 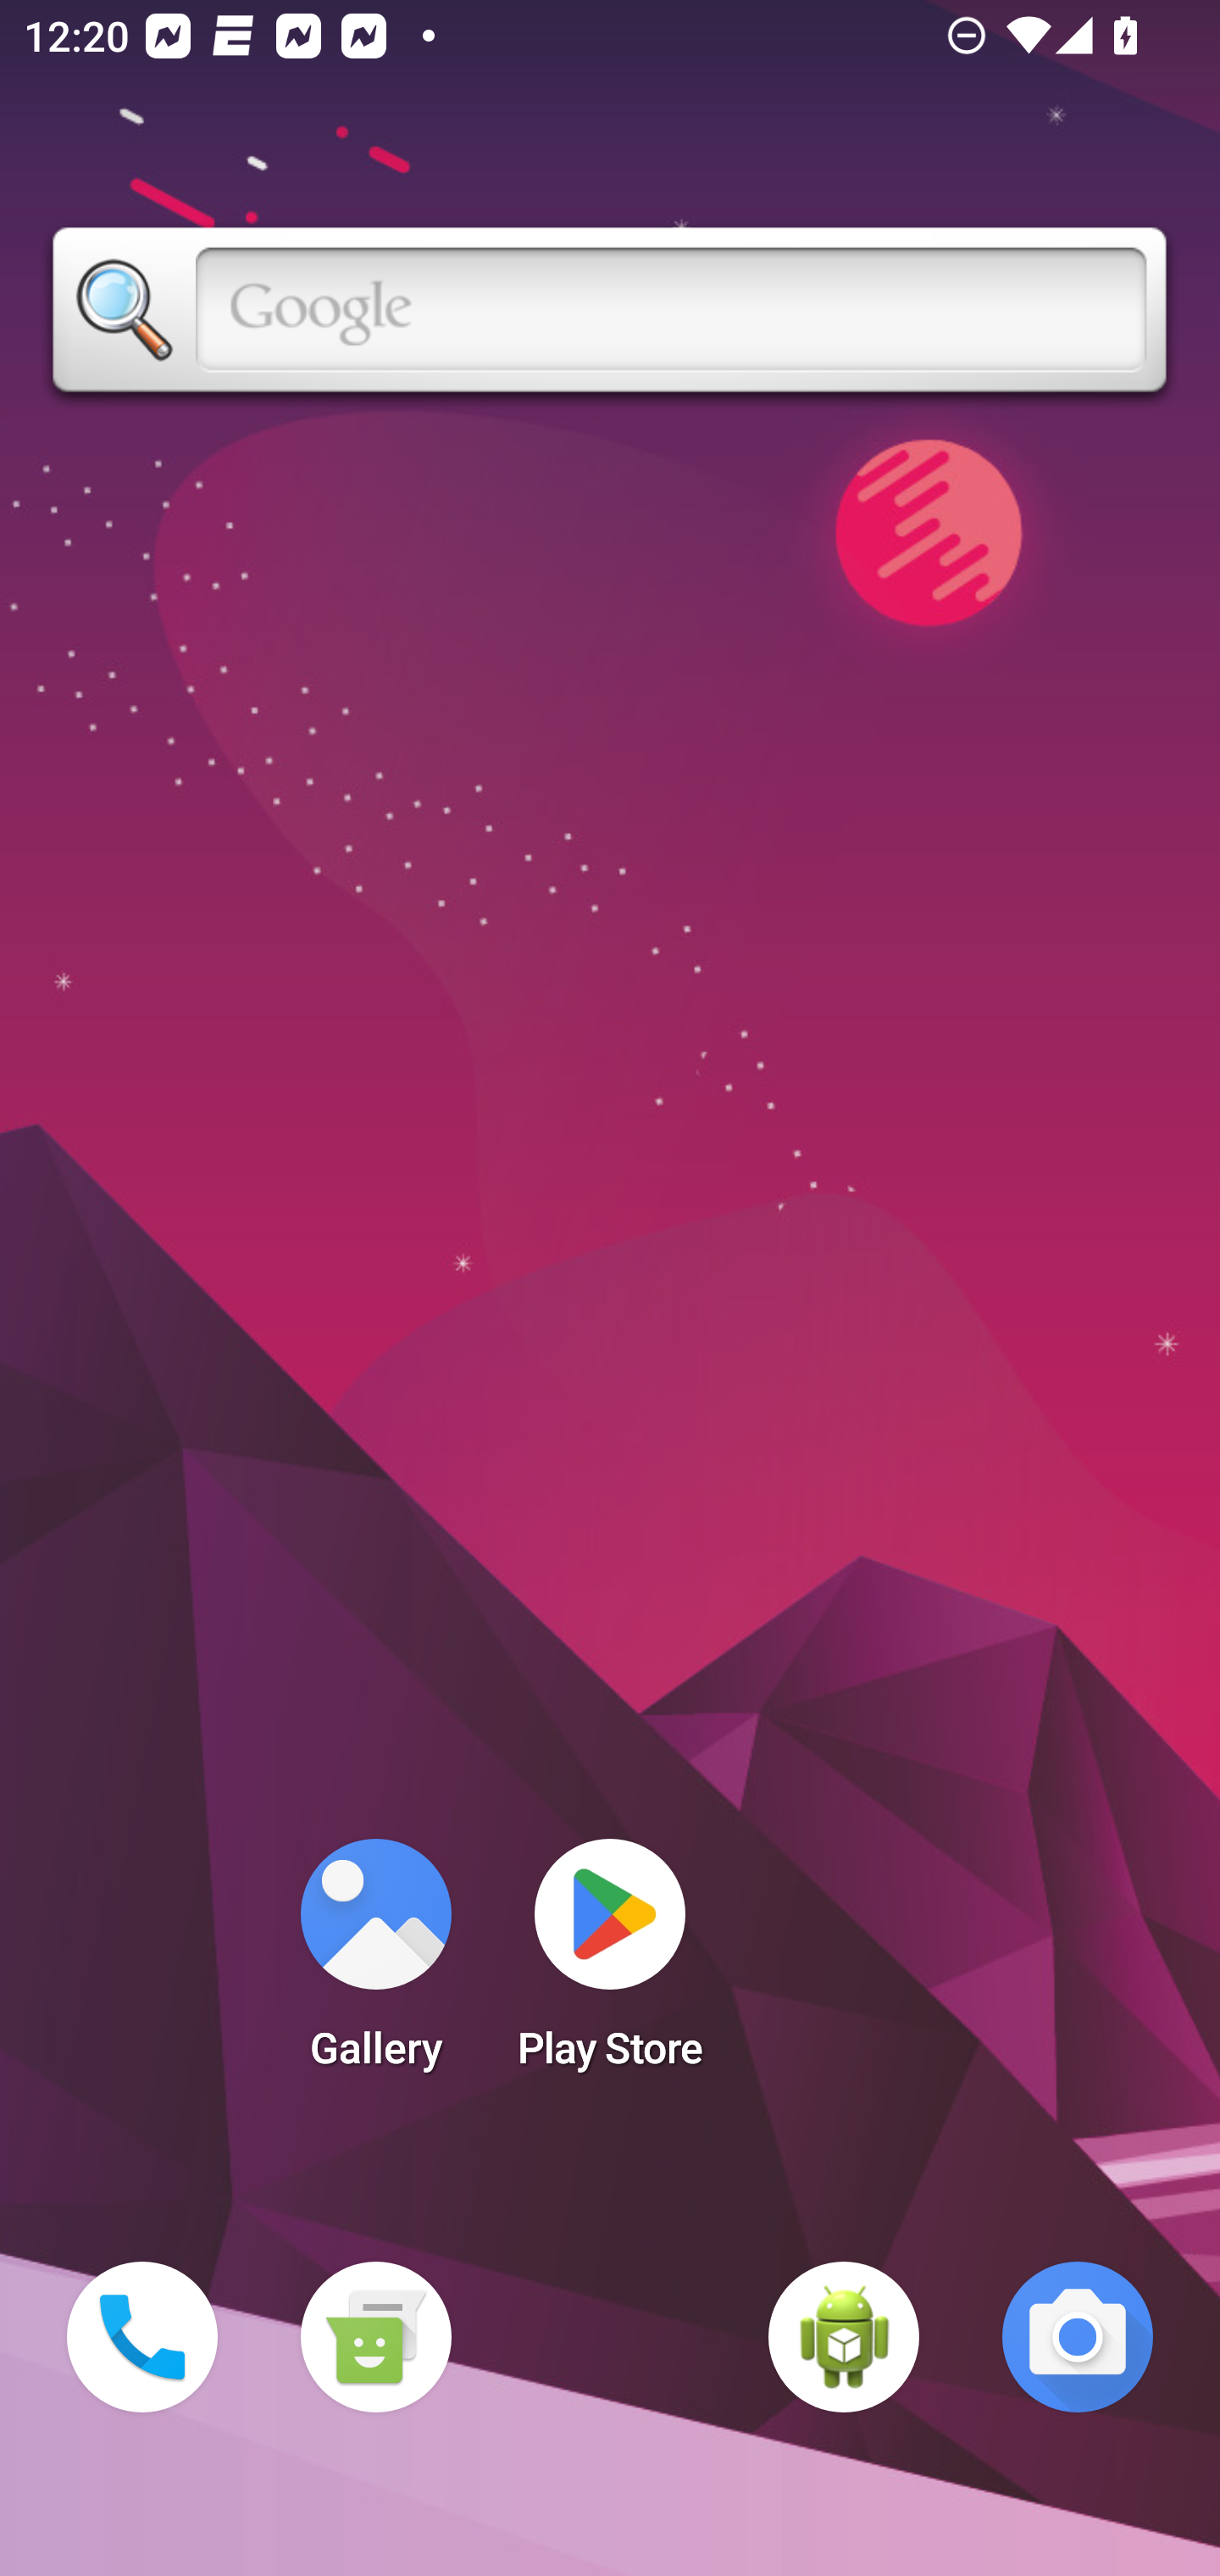 What do you see at coordinates (375, 1964) in the screenshot?
I see `Gallery` at bounding box center [375, 1964].